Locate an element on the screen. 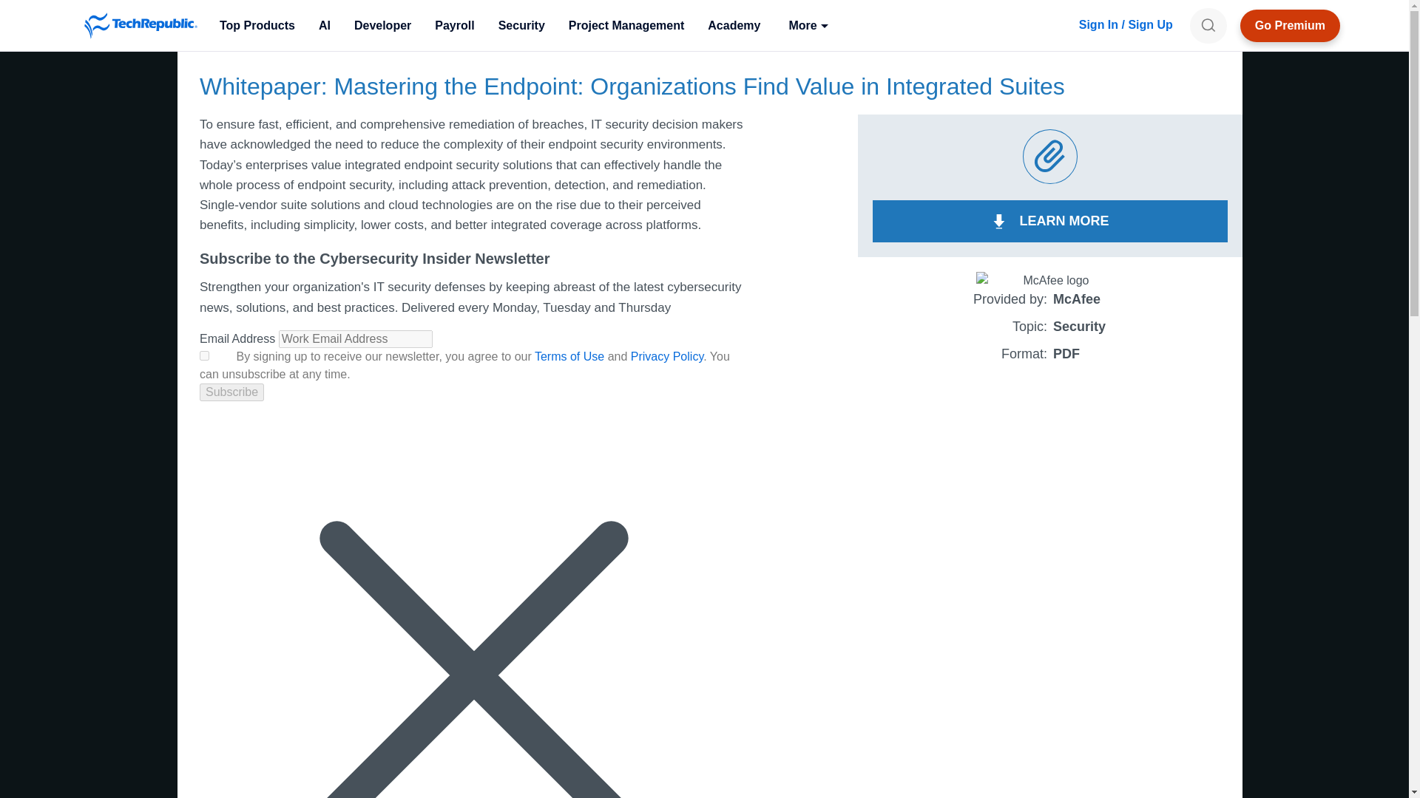 Image resolution: width=1420 pixels, height=798 pixels. TechRepublic Premium is located at coordinates (1290, 25).